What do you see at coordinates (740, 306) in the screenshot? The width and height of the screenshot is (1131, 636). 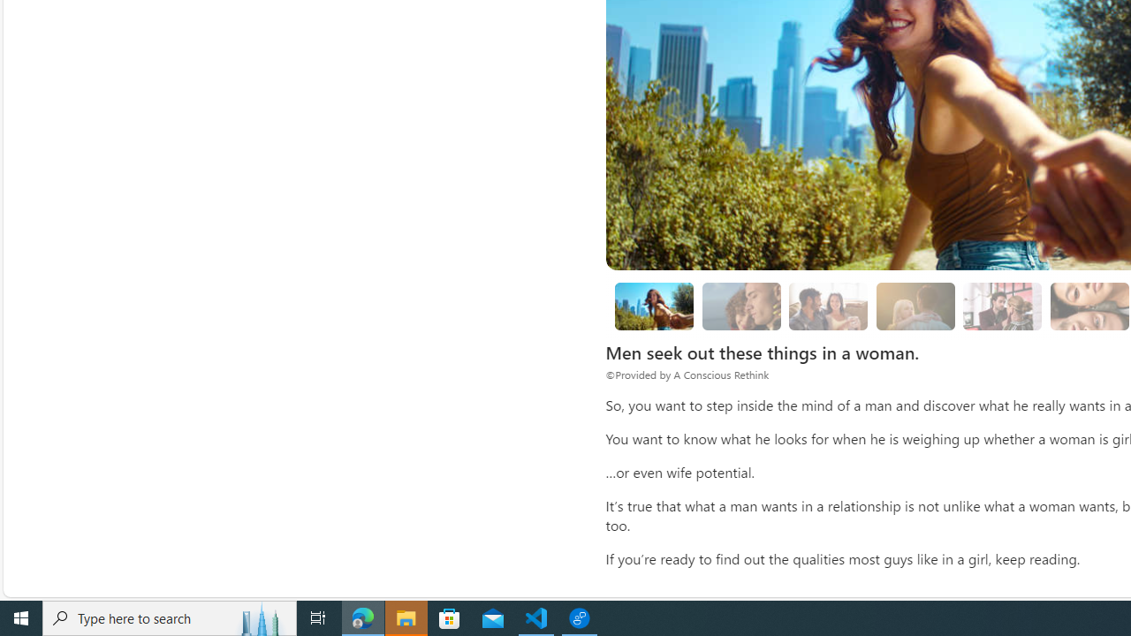 I see `1. She is compassionate.` at bounding box center [740, 306].